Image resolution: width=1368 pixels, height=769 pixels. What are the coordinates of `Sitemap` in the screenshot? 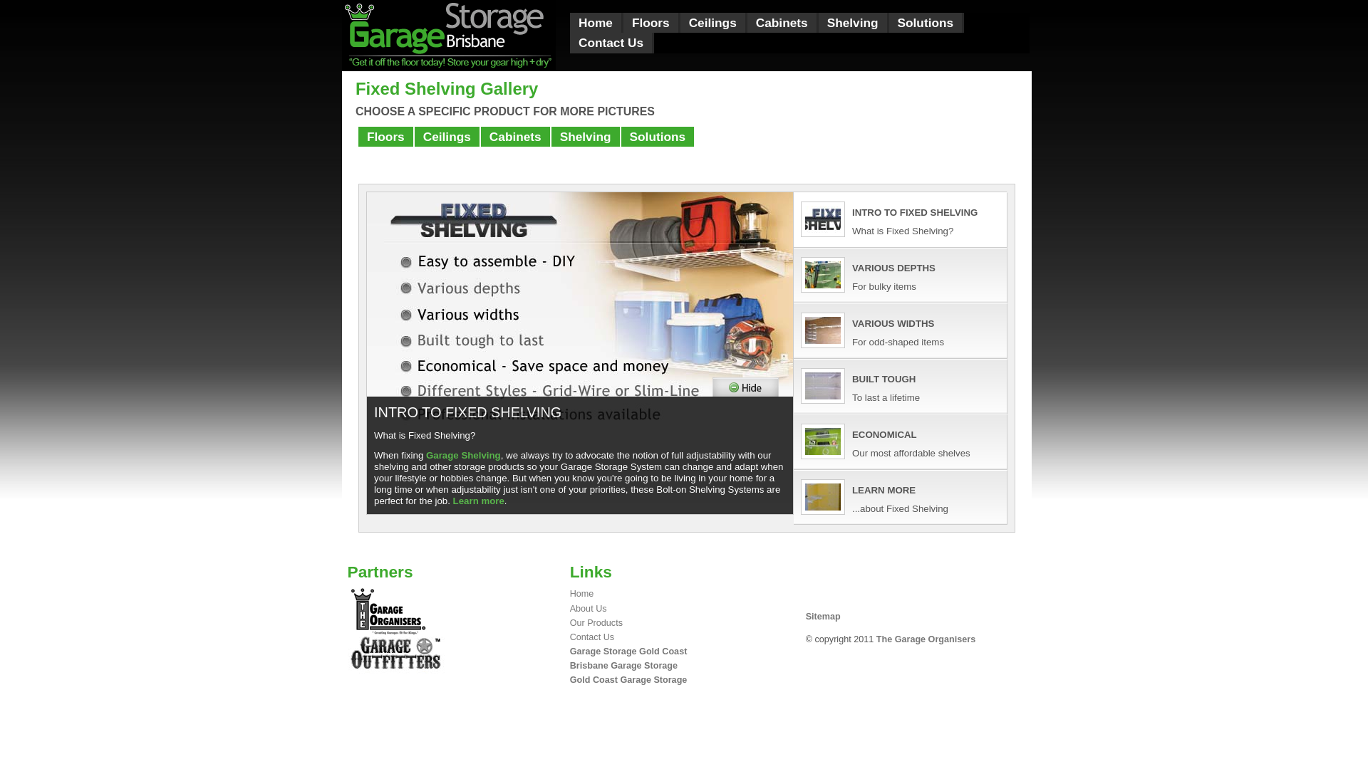 It's located at (824, 617).